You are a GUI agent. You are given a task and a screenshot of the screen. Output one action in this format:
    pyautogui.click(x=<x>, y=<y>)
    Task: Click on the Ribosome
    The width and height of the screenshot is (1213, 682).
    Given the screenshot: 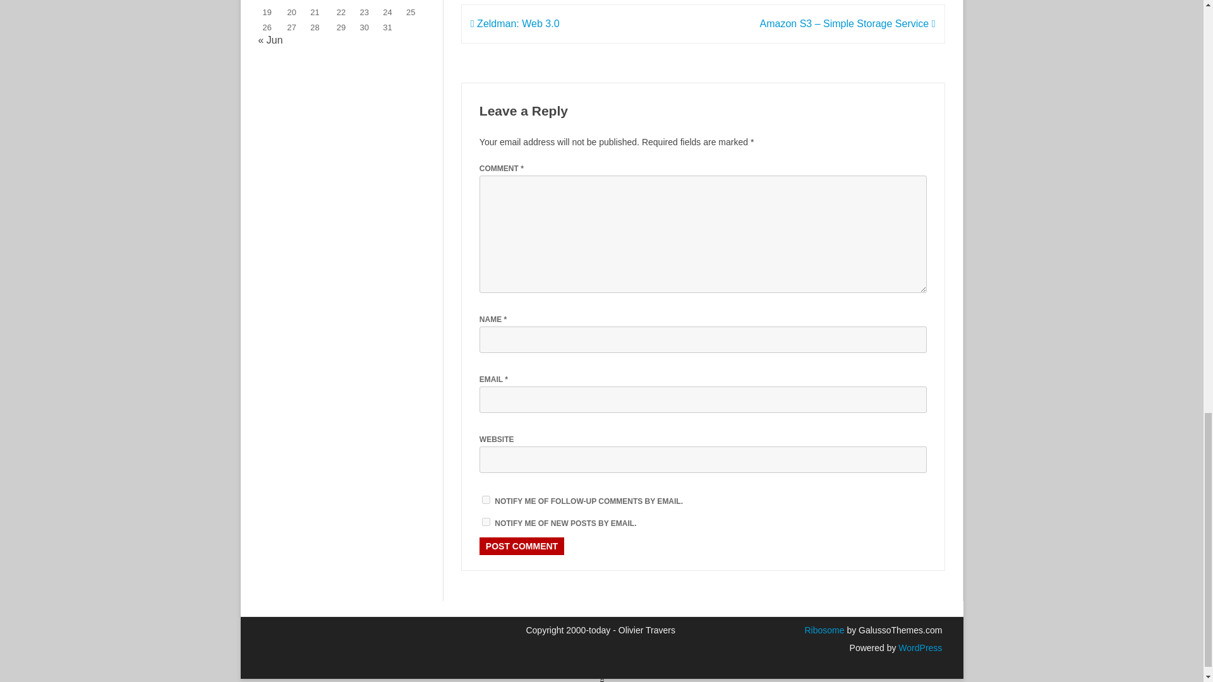 What is the action you would take?
    pyautogui.click(x=824, y=630)
    